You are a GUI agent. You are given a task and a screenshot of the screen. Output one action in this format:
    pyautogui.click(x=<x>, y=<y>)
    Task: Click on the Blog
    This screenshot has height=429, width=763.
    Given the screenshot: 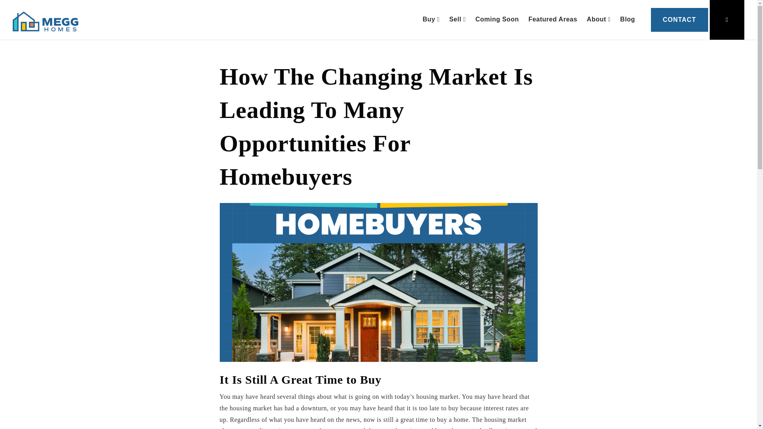 What is the action you would take?
    pyautogui.click(x=628, y=20)
    